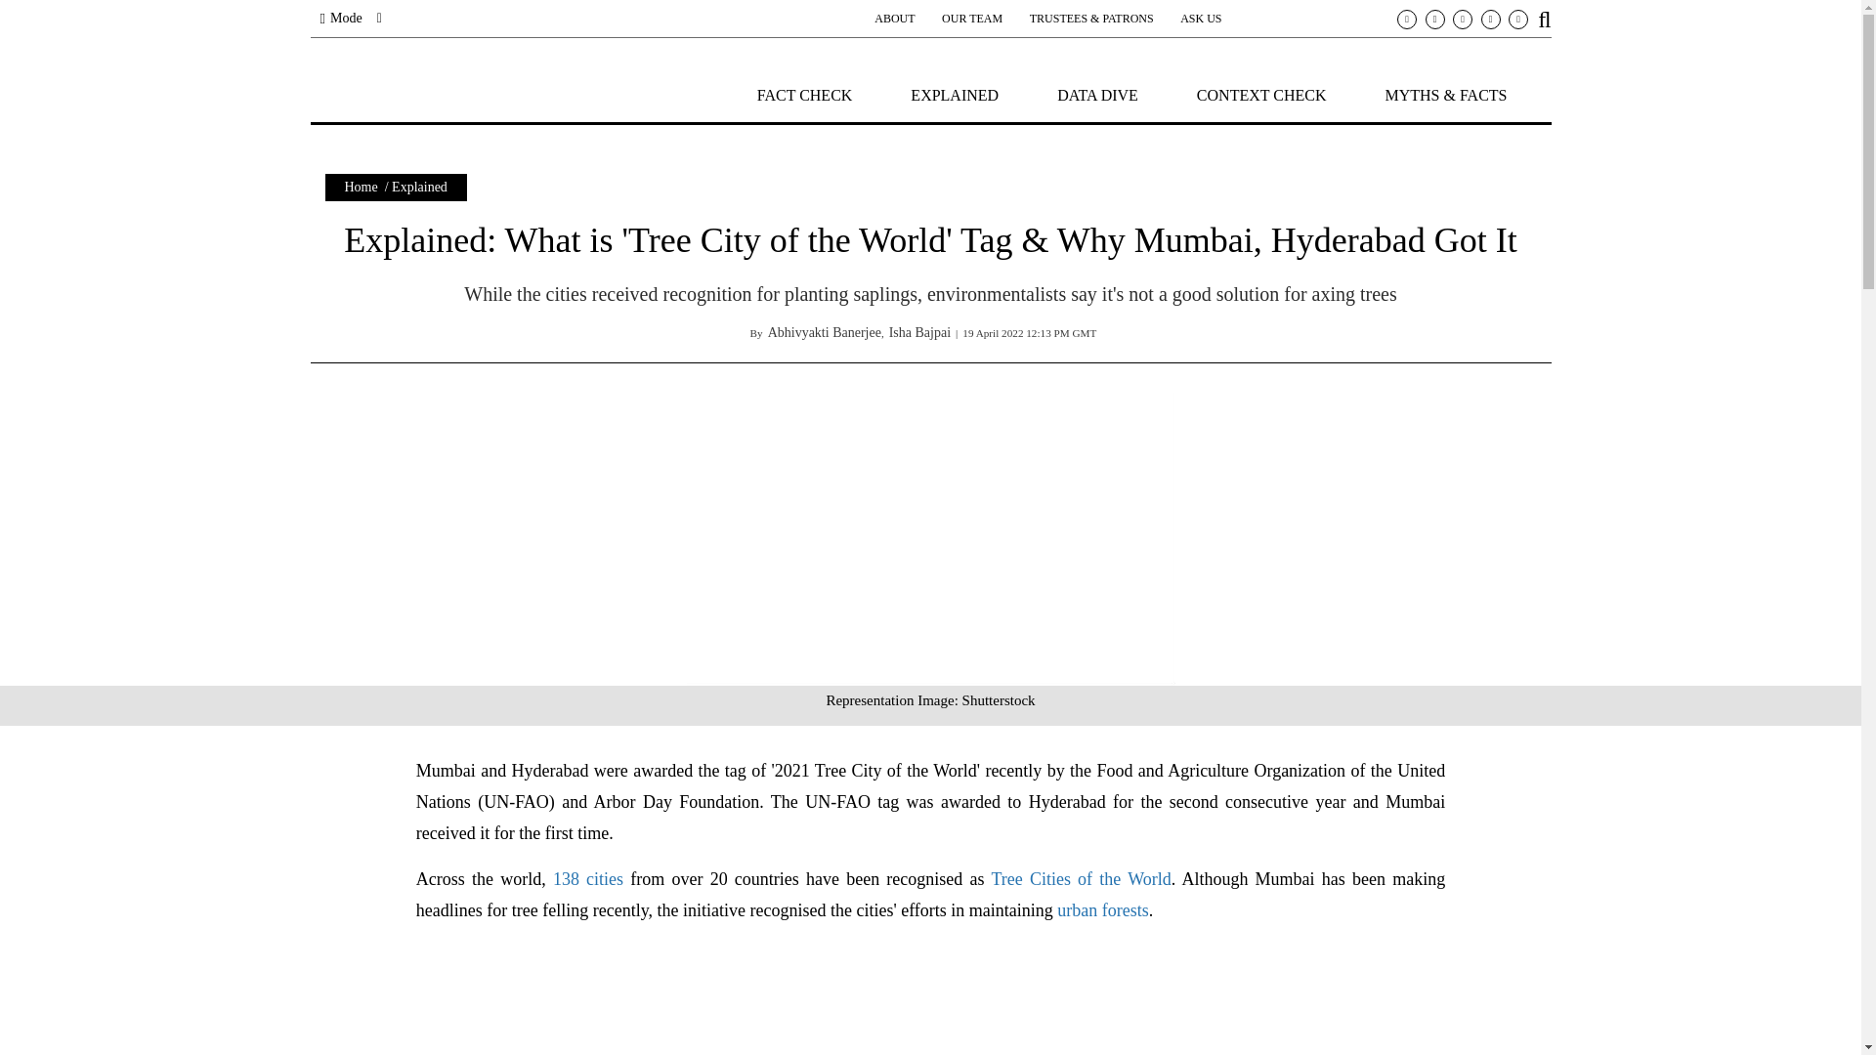  What do you see at coordinates (805, 94) in the screenshot?
I see `FACT CHECK` at bounding box center [805, 94].